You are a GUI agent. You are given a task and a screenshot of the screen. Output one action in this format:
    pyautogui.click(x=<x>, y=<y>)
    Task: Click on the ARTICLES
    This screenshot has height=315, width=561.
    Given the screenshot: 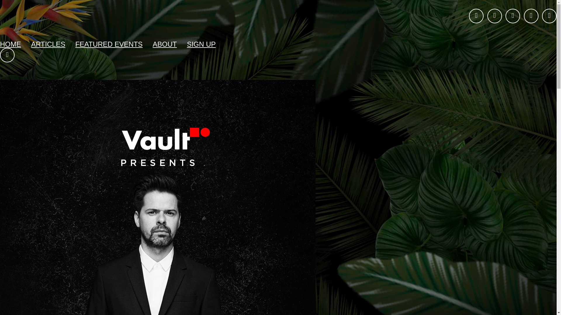 What is the action you would take?
    pyautogui.click(x=48, y=44)
    